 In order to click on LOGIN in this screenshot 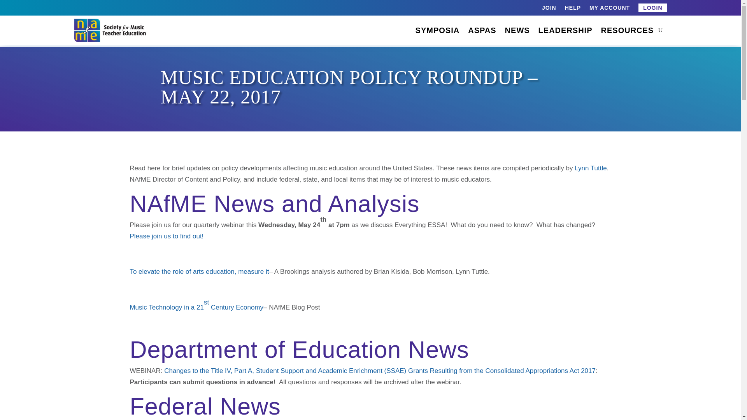, I will do `click(653, 8)`.